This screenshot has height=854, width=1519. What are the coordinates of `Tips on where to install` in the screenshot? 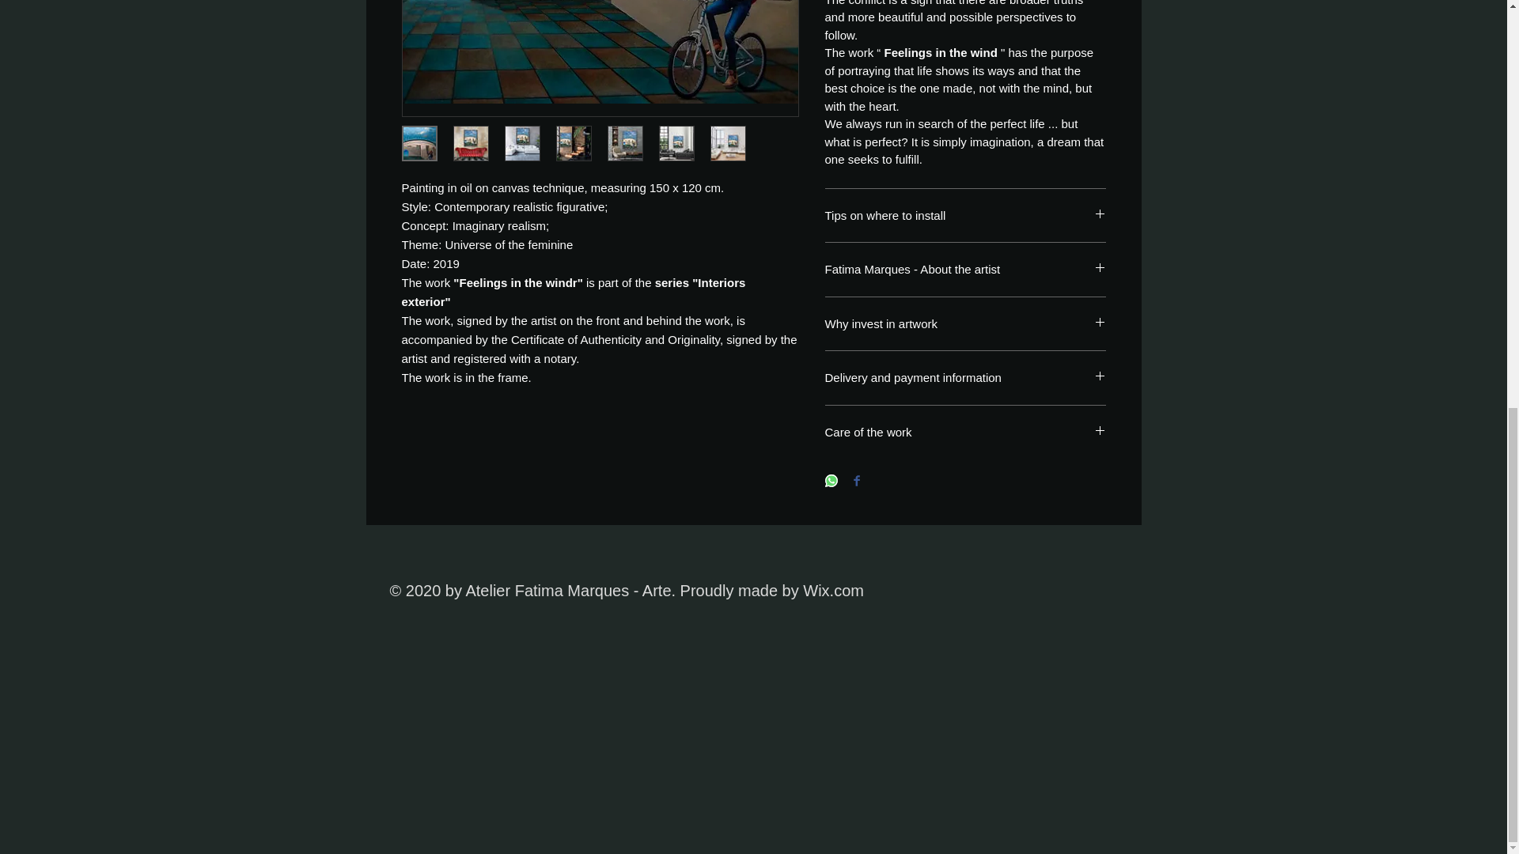 It's located at (965, 215).